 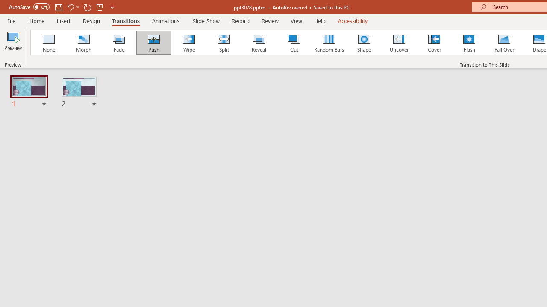 What do you see at coordinates (469, 43) in the screenshot?
I see `Flash` at bounding box center [469, 43].